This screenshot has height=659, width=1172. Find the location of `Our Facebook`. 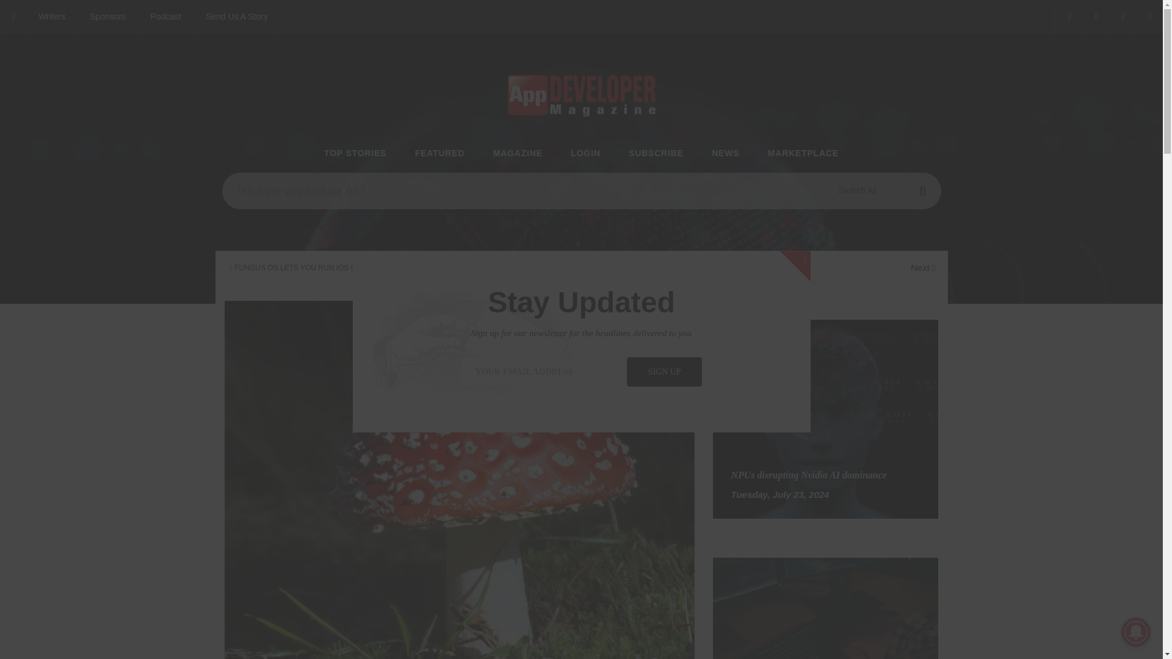

Our Facebook is located at coordinates (1068, 17).